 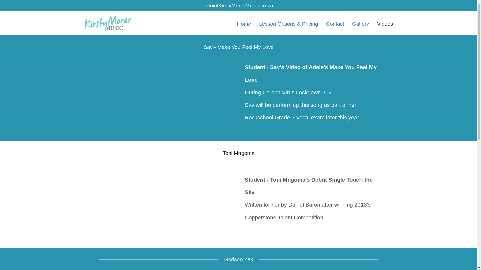 What do you see at coordinates (244, 23) in the screenshot?
I see `Home` at bounding box center [244, 23].